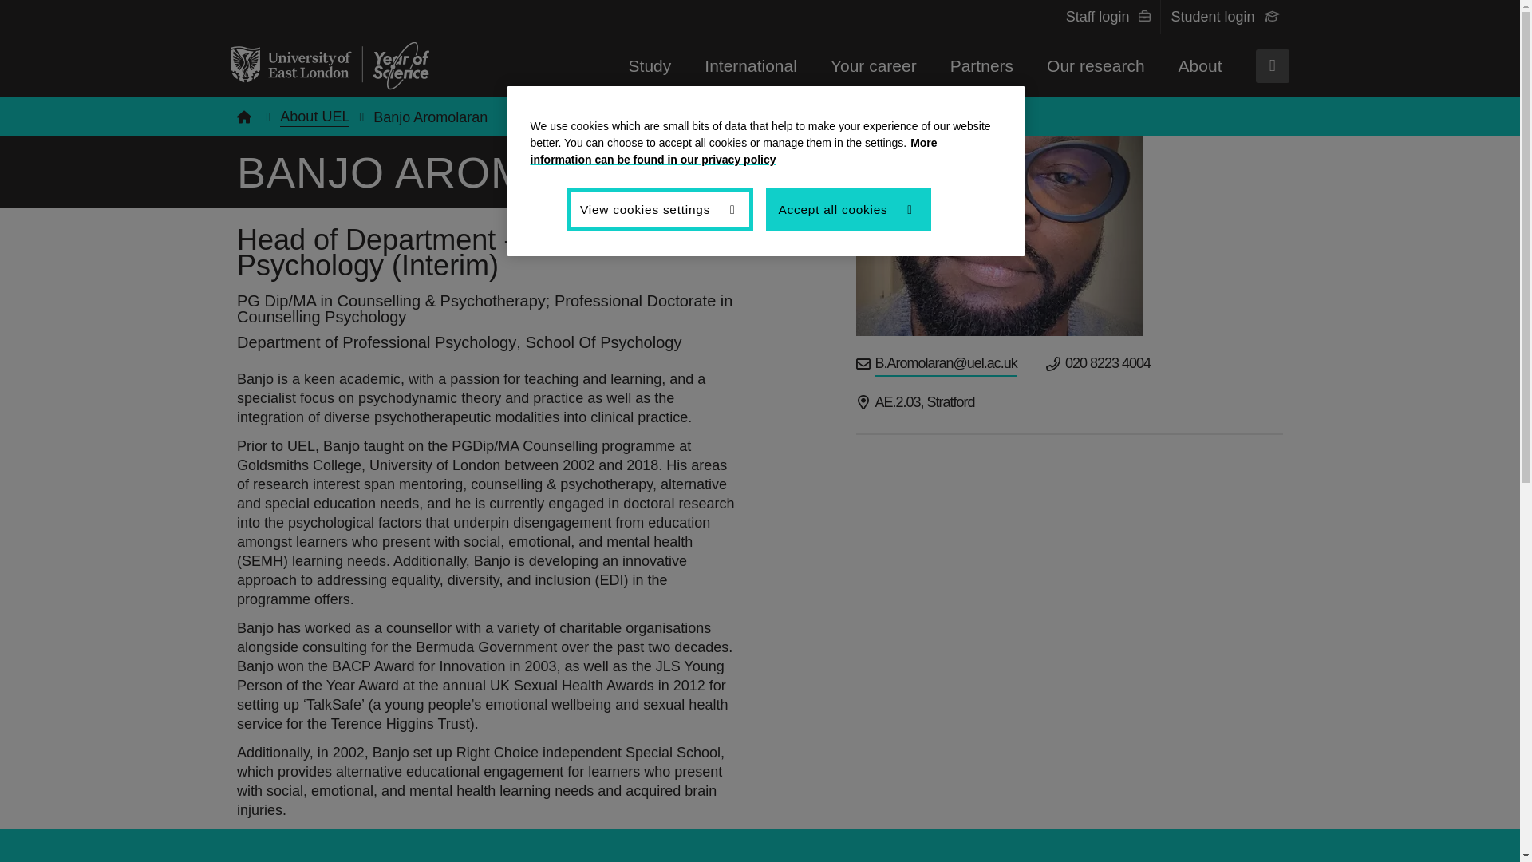 This screenshot has height=862, width=1532. Describe the element at coordinates (330, 65) in the screenshot. I see `University of East London` at that location.